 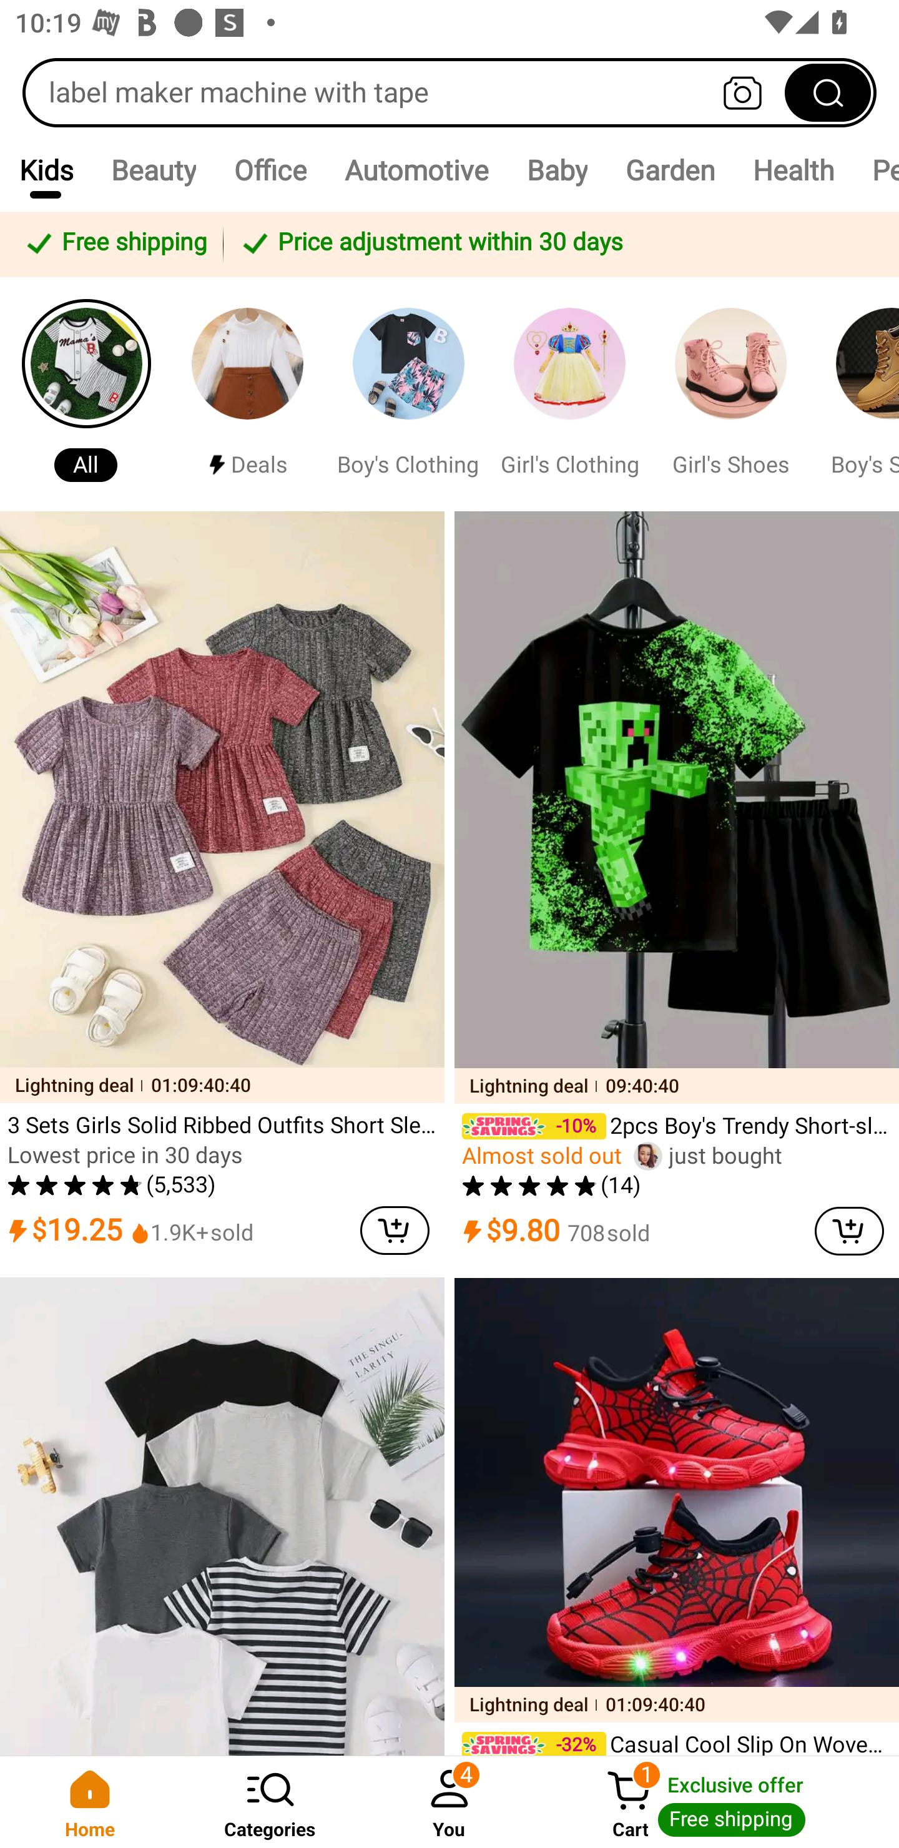 I want to click on Free shipping, so click(x=115, y=243).